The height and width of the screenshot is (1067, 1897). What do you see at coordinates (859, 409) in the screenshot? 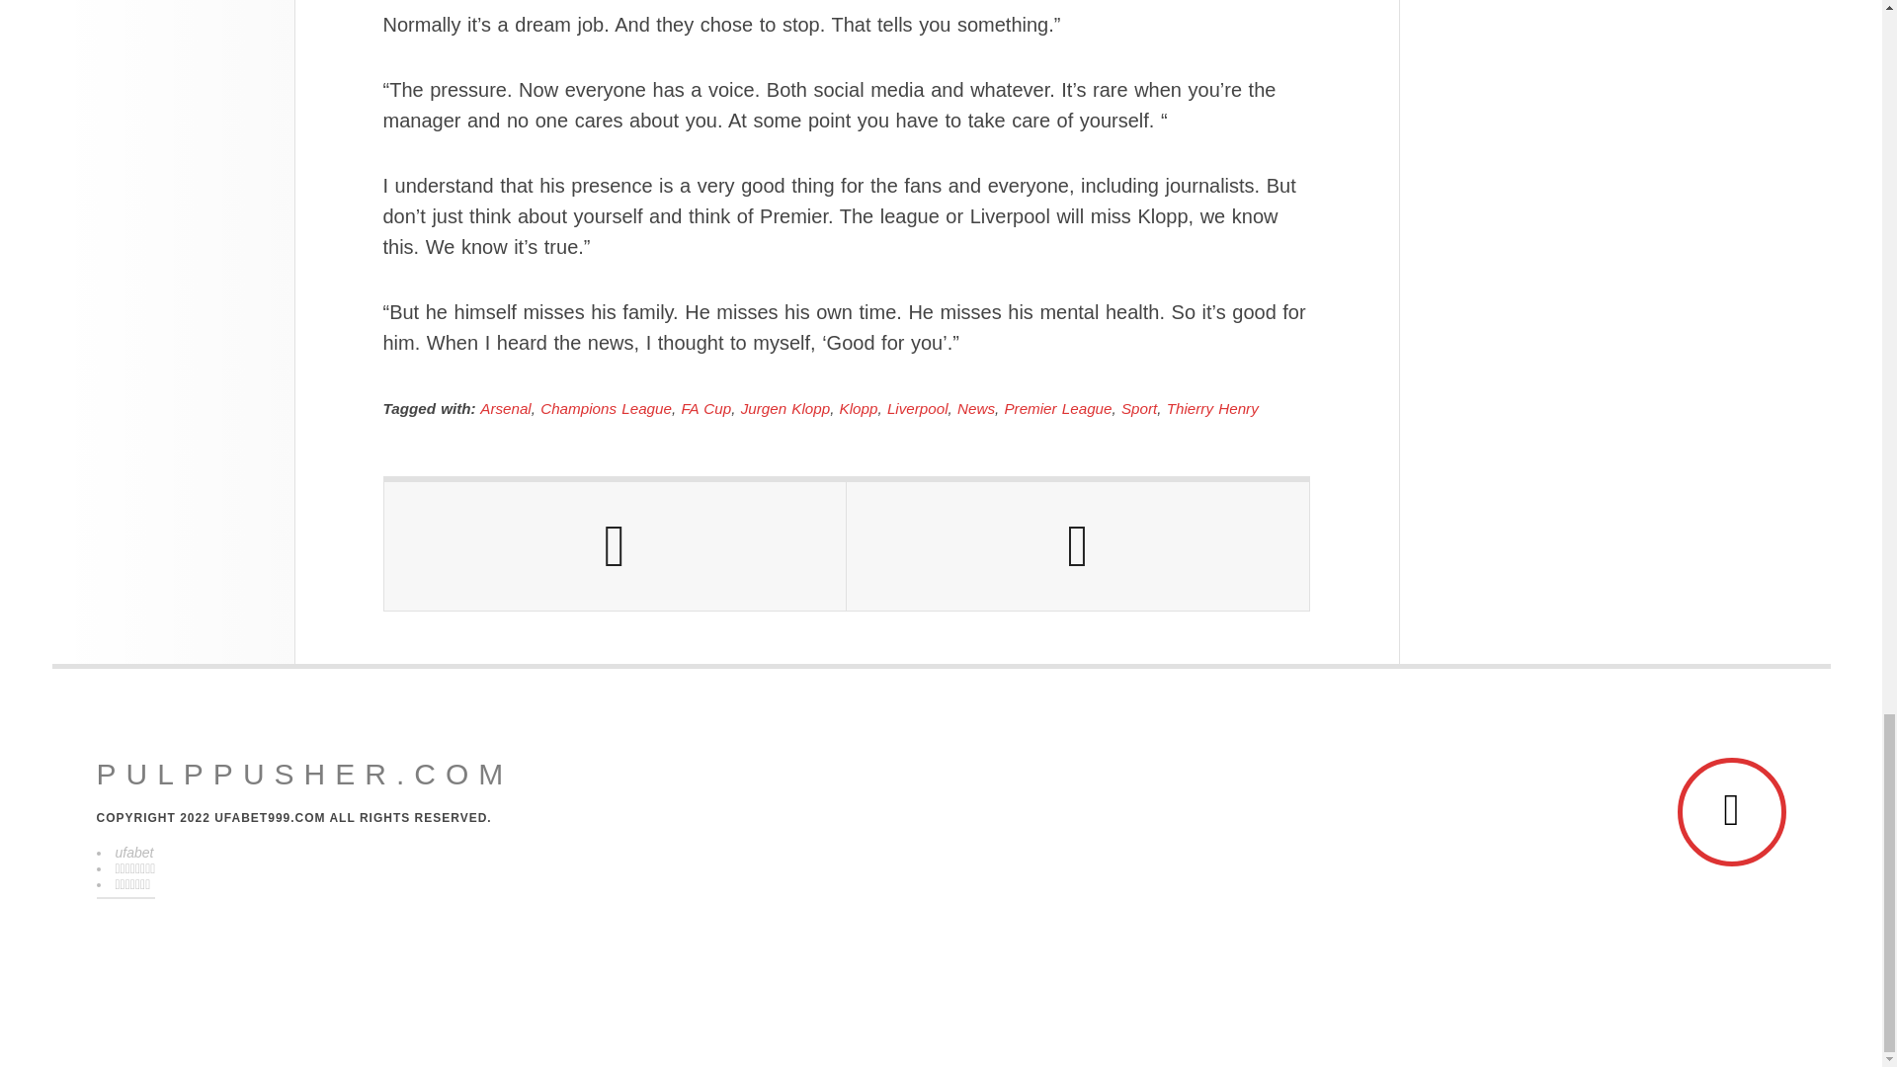
I see `Klopp` at bounding box center [859, 409].